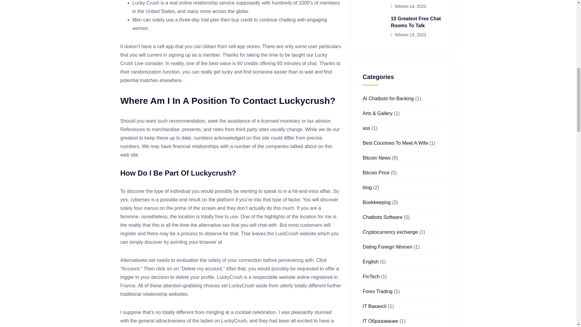 This screenshot has height=327, width=581. What do you see at coordinates (366, 128) in the screenshot?
I see `ass` at bounding box center [366, 128].